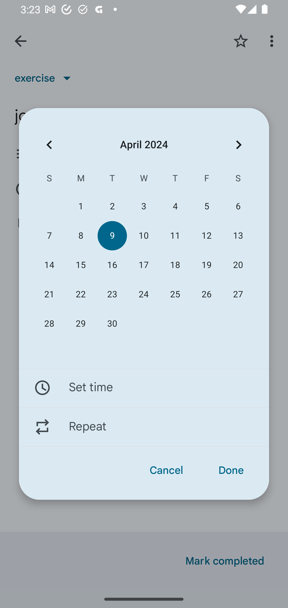  Describe the element at coordinates (143, 294) in the screenshot. I see `24 24 April 2024` at that location.